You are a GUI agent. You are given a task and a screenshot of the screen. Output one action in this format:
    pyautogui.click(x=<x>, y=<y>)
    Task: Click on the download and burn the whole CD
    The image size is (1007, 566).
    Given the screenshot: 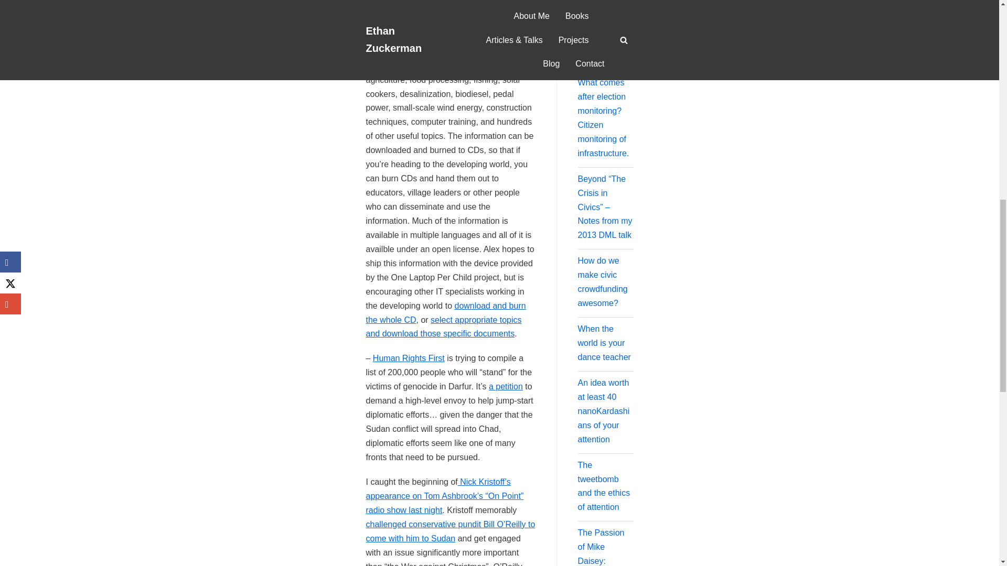 What is the action you would take?
    pyautogui.click(x=446, y=312)
    